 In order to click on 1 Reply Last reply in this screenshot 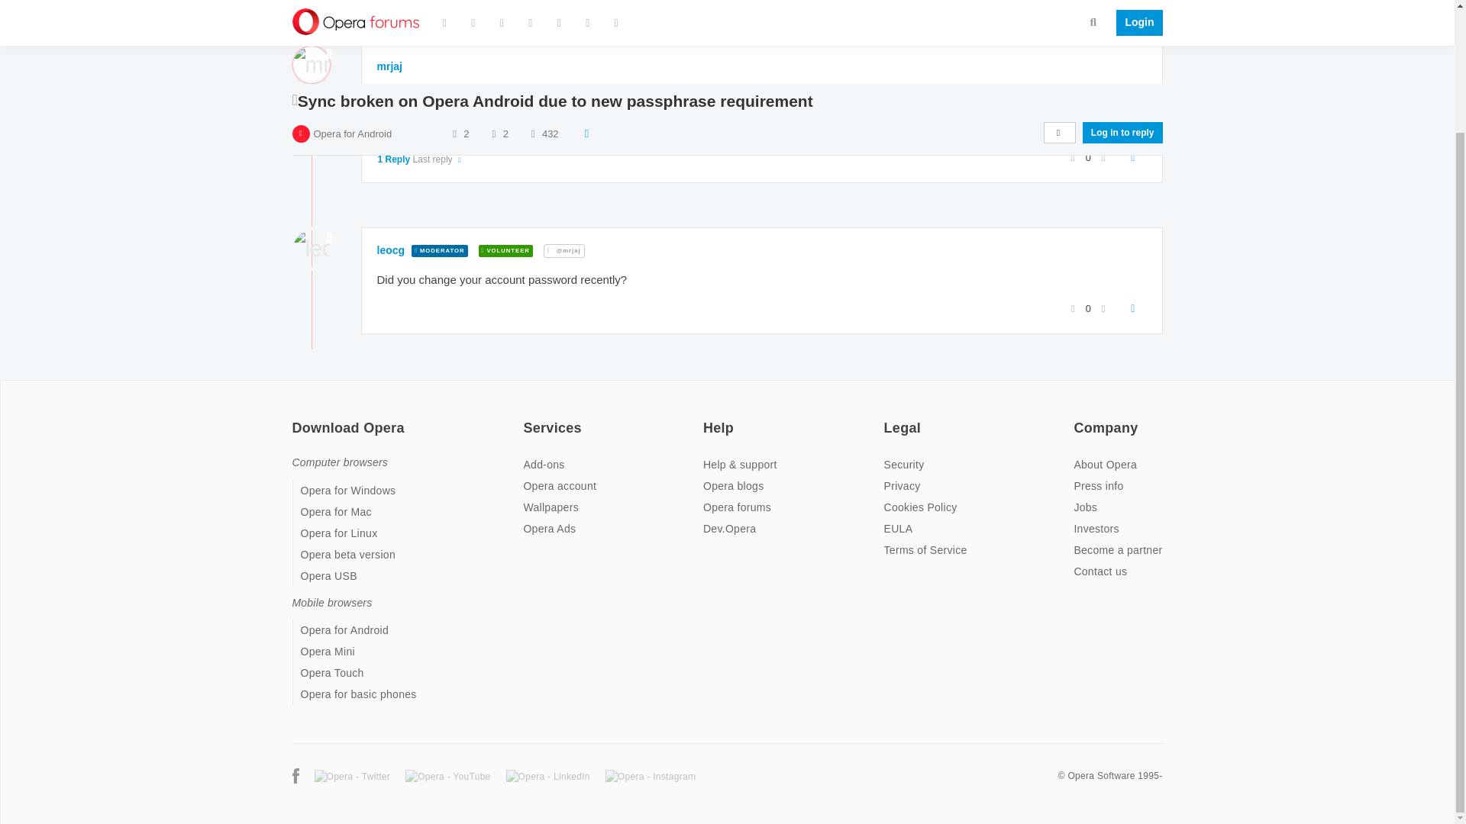, I will do `click(420, 159)`.